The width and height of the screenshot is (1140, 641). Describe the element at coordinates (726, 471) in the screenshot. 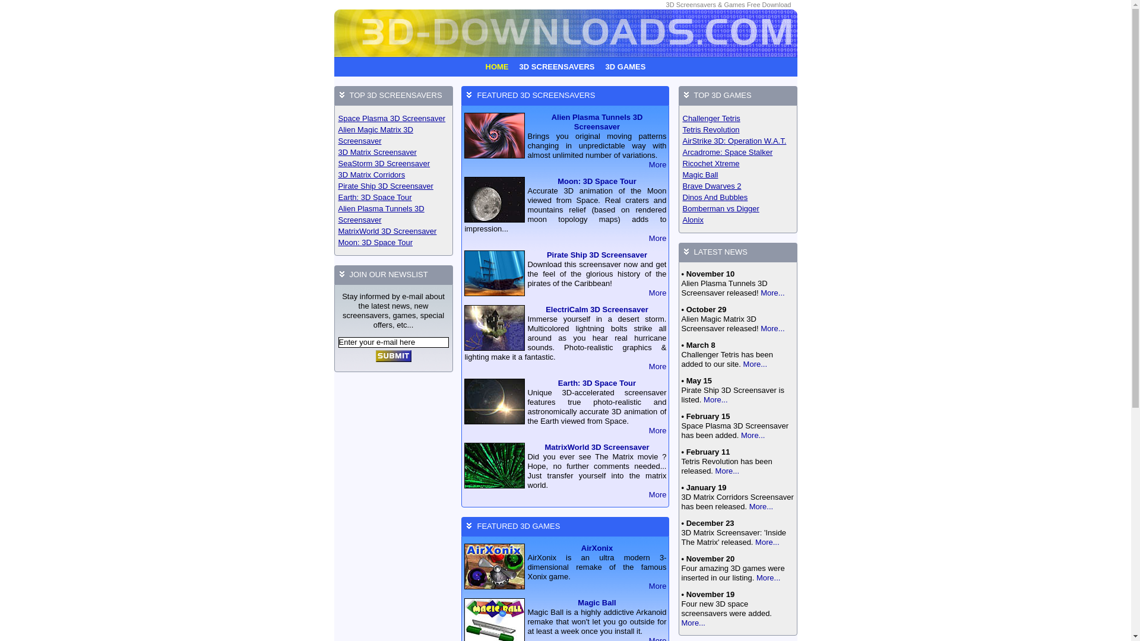

I see `More...` at that location.